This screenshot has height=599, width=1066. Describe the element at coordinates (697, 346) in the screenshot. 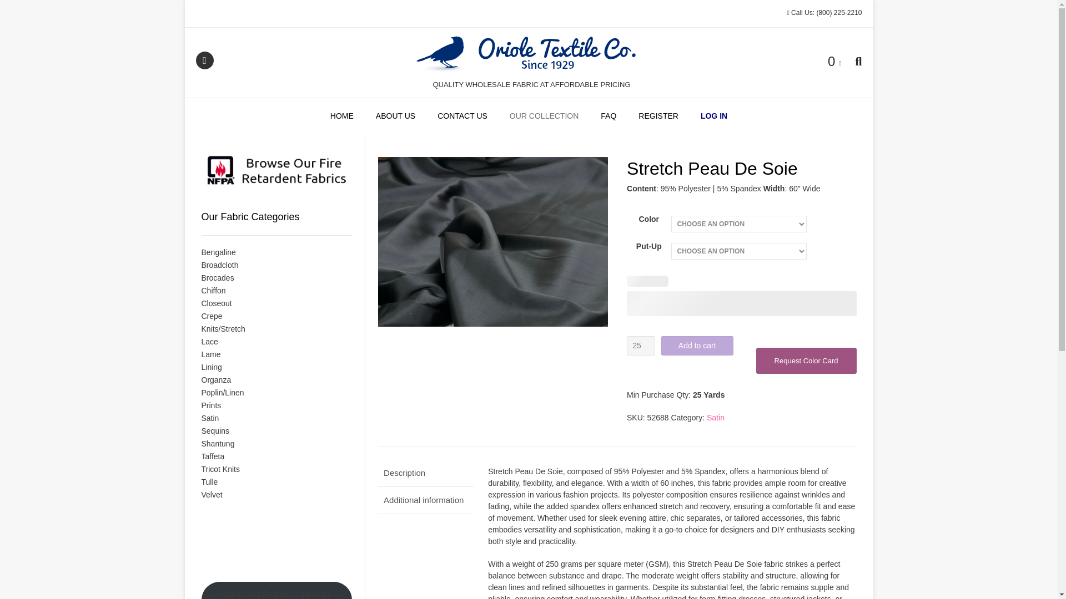

I see `Add to cart` at that location.